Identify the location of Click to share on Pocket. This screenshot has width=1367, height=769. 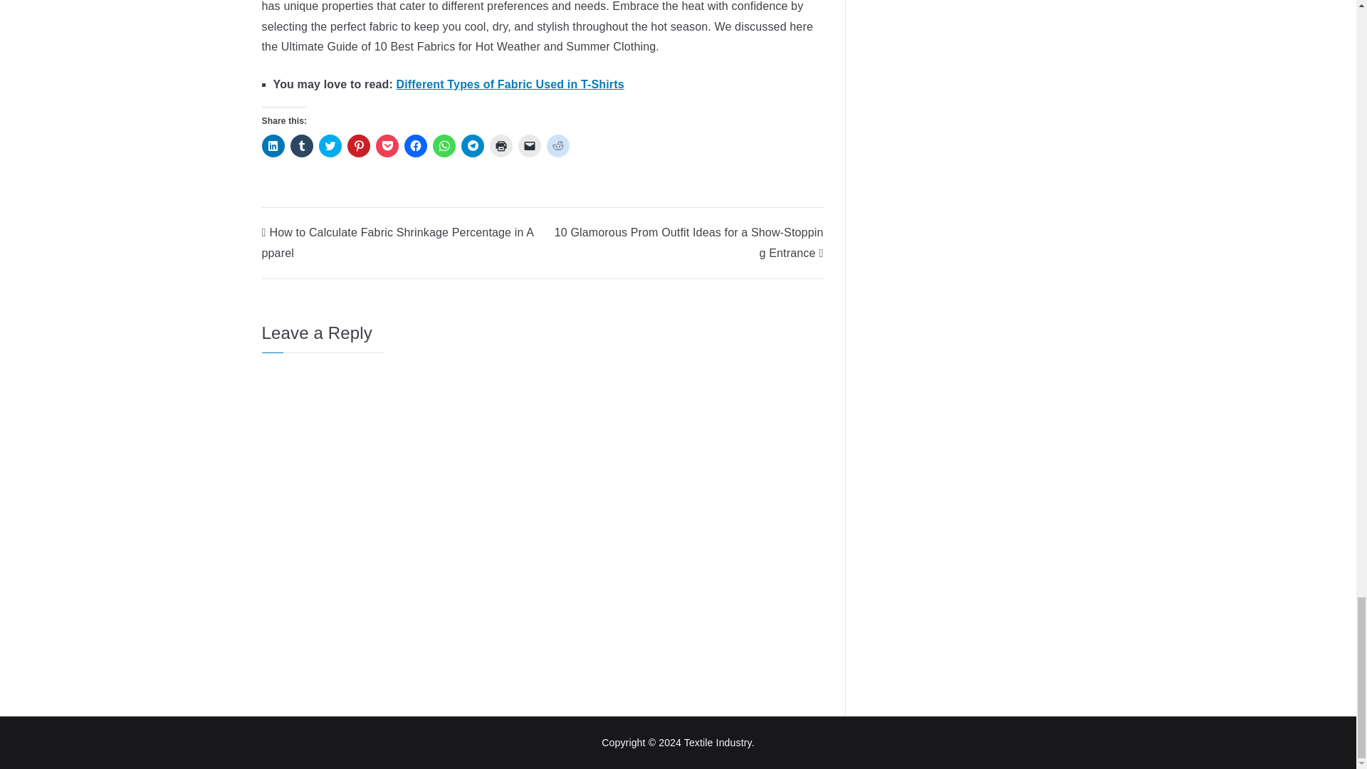
(387, 146).